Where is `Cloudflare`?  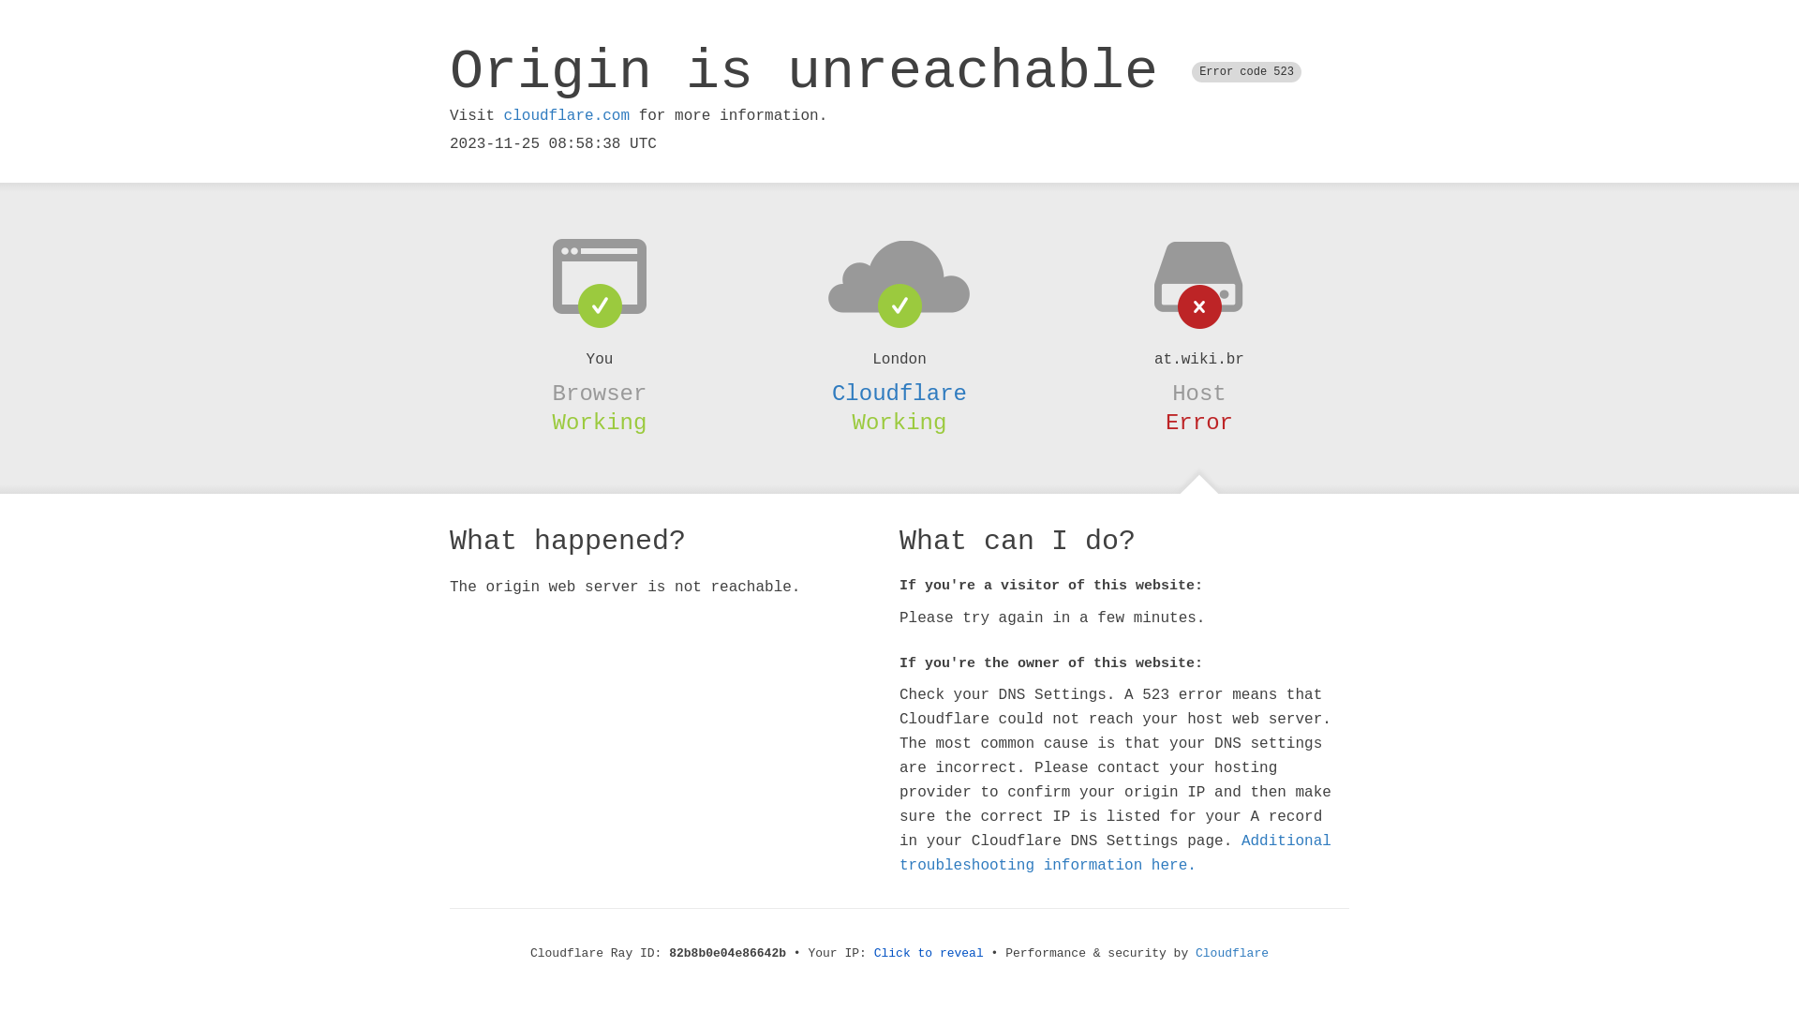
Cloudflare is located at coordinates (899, 394).